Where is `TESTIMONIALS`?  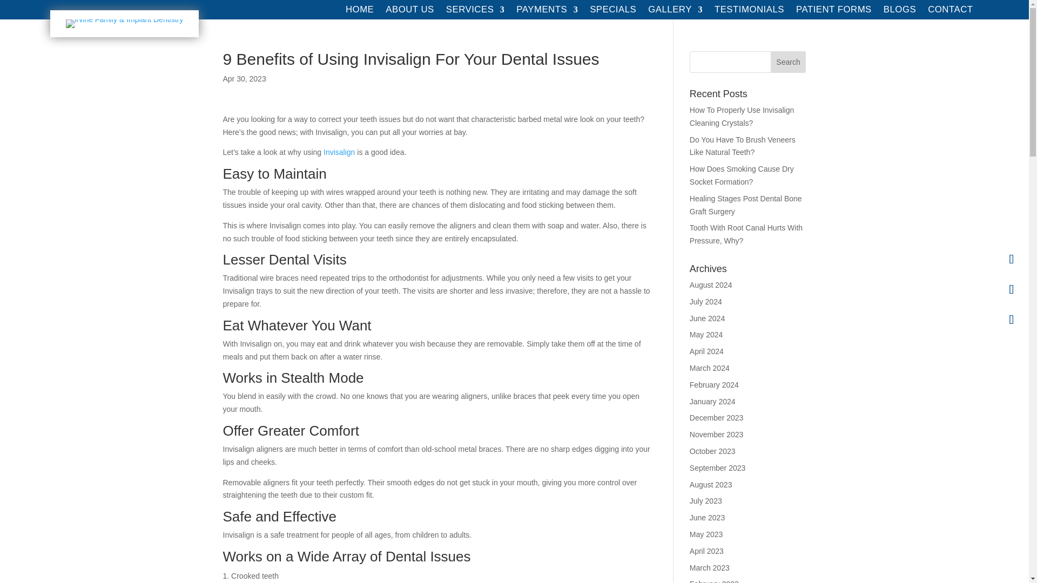
TESTIMONIALS is located at coordinates (749, 12).